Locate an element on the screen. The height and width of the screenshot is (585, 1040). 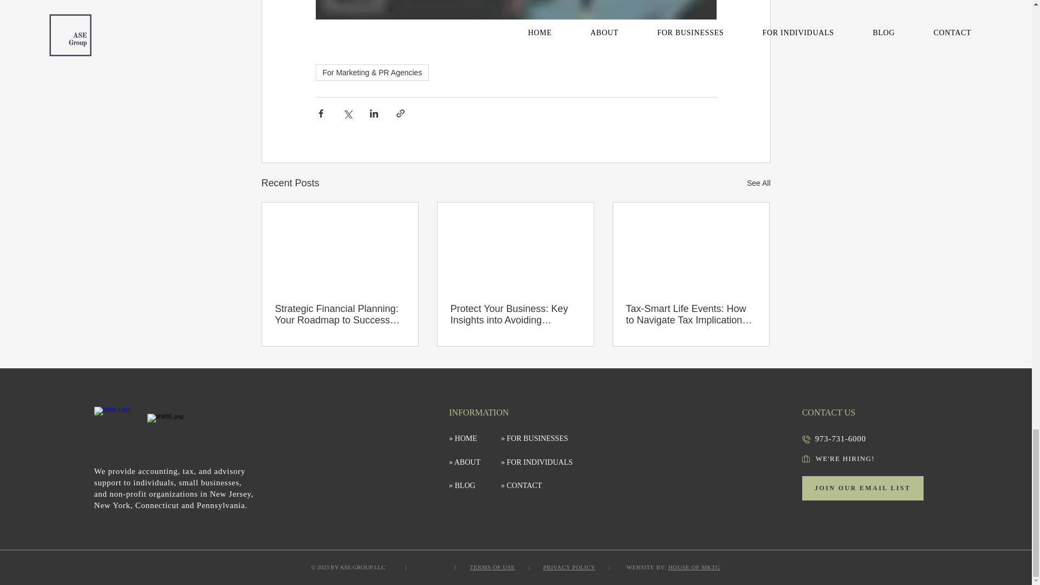
WE'RE HIRING! is located at coordinates (858, 459).